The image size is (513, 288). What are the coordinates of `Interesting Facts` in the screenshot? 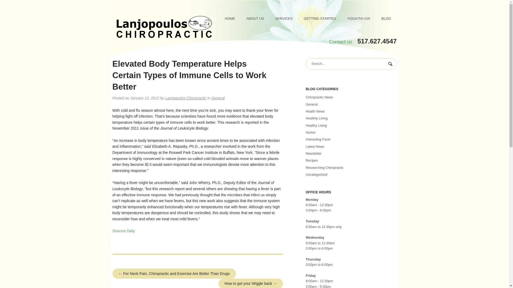 It's located at (318, 139).